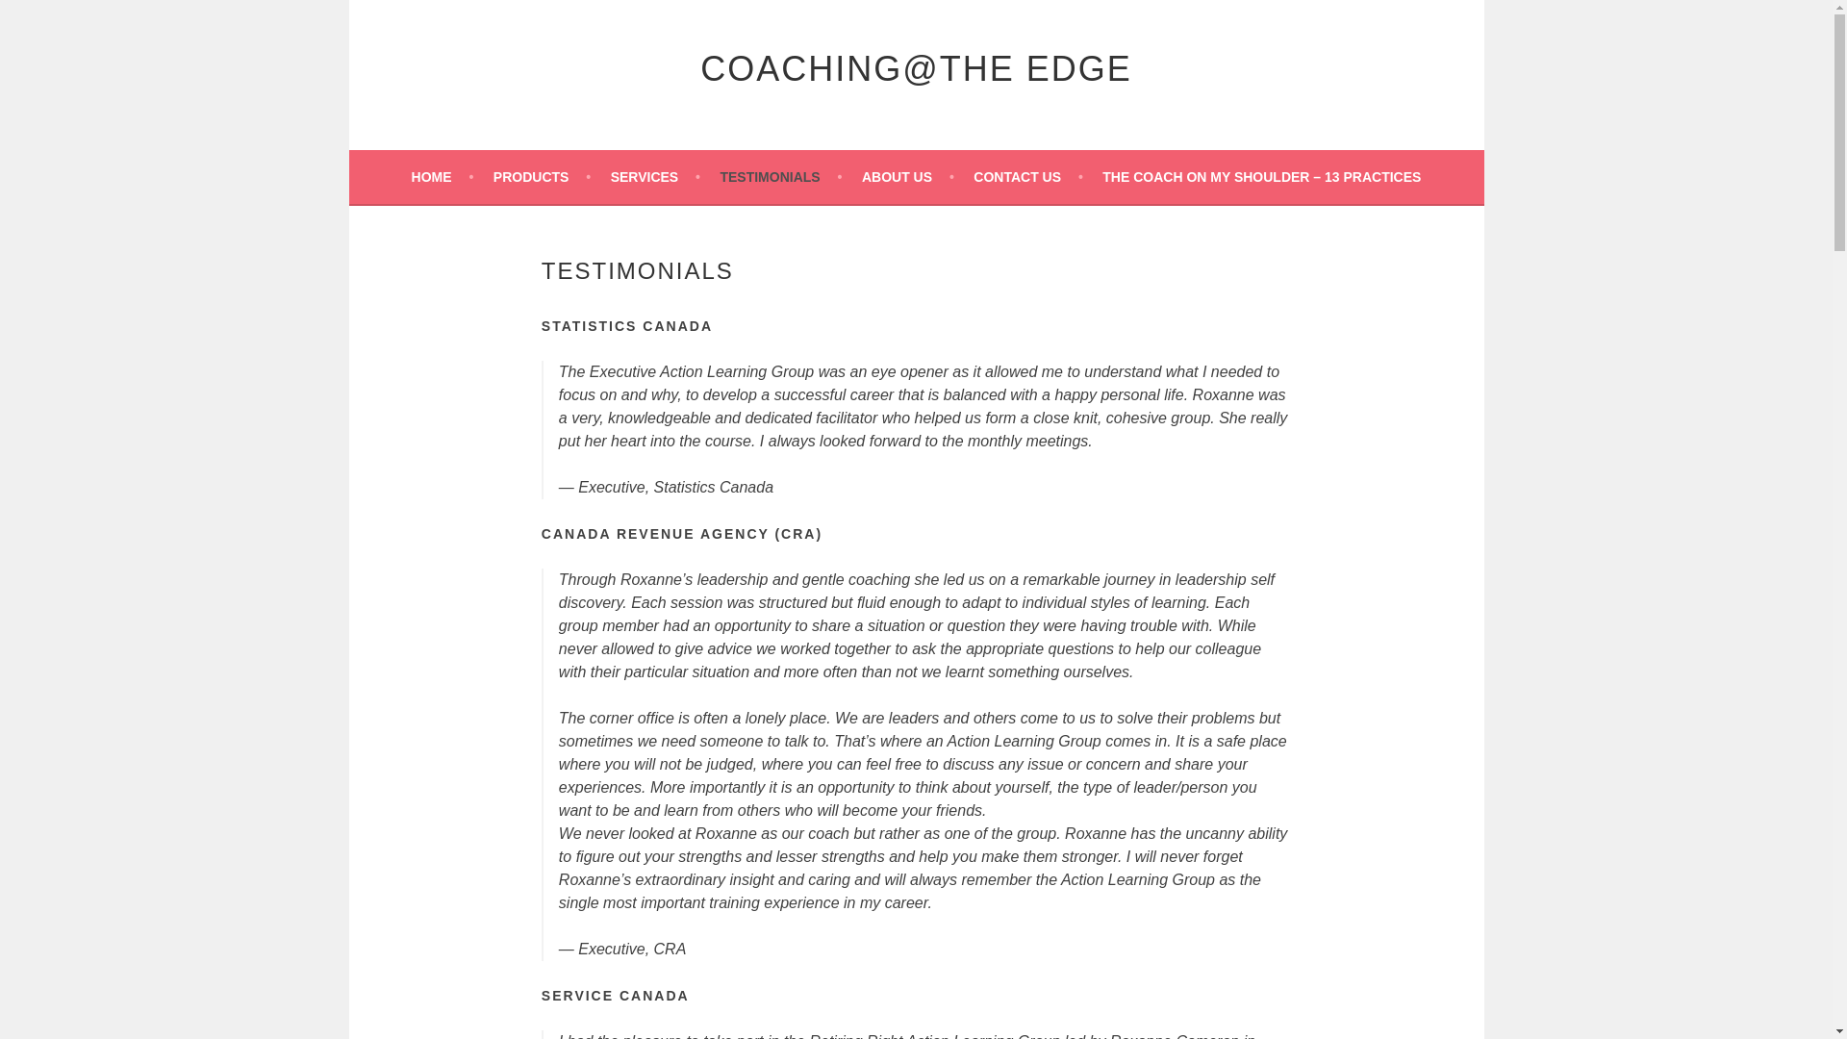 The height and width of the screenshot is (1039, 1847). I want to click on ABOUT US, so click(908, 176).